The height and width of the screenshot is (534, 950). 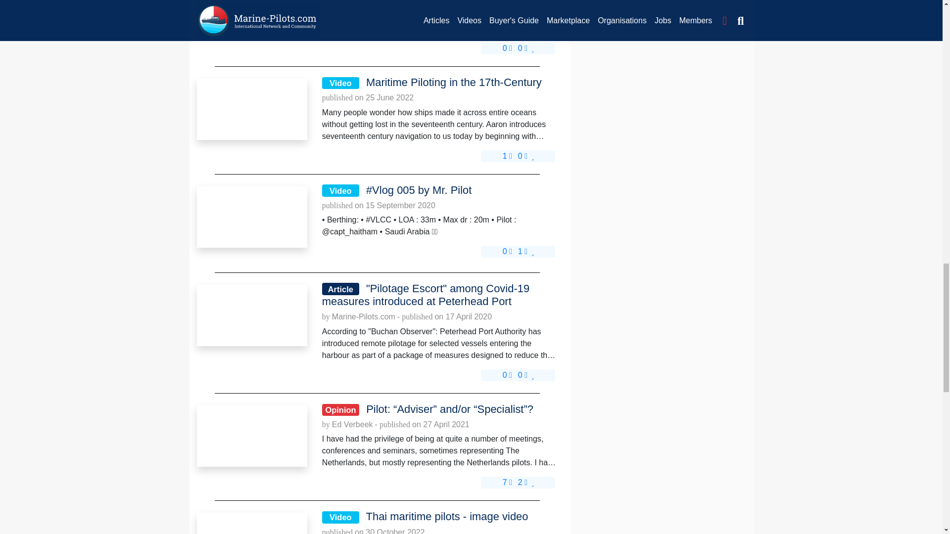 What do you see at coordinates (251, 109) in the screenshot?
I see `Maritime Piloting in the 17th-Century` at bounding box center [251, 109].